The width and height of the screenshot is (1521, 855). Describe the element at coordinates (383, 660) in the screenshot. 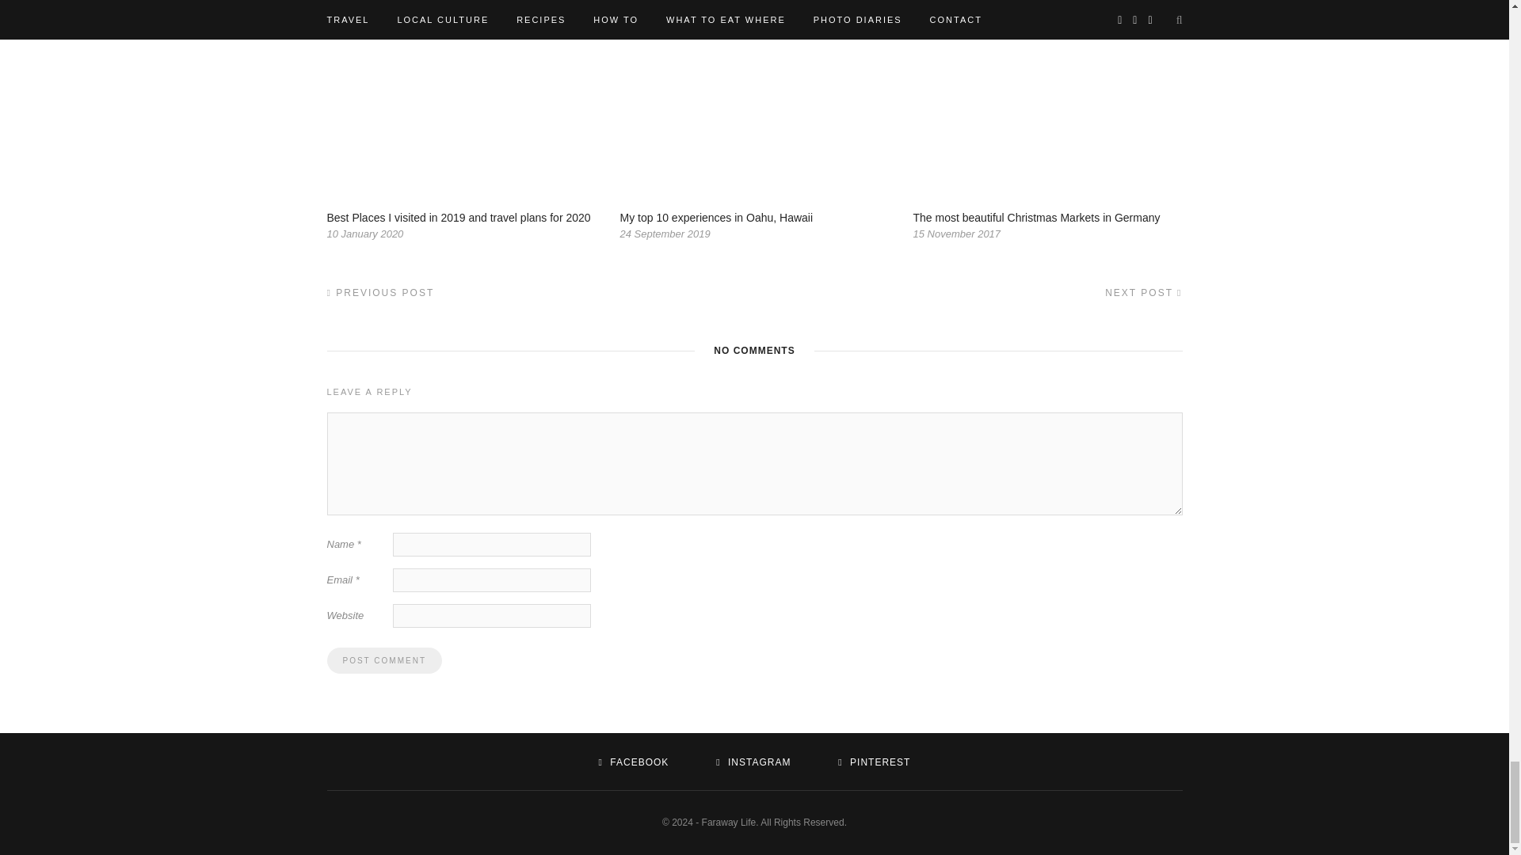

I see `Post Comment` at that location.